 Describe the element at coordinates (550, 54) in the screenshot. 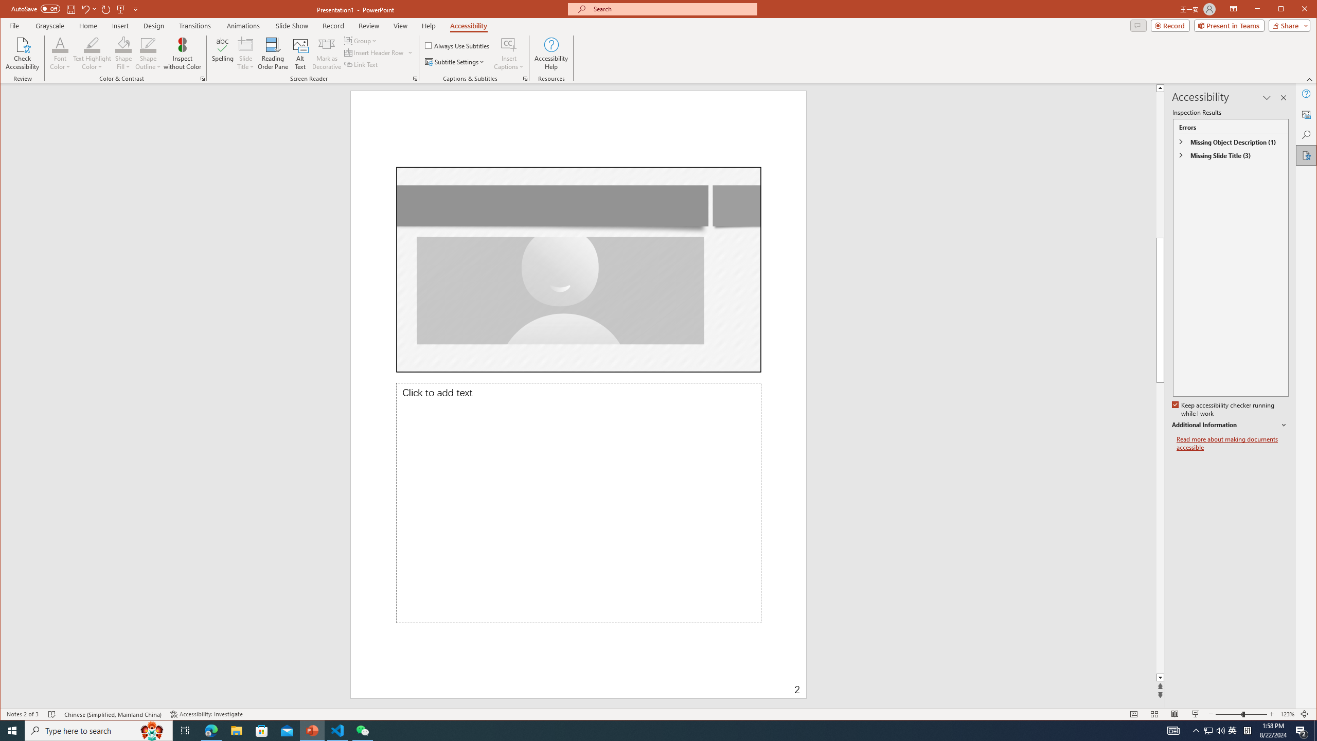

I see `Accessibility Help` at that location.